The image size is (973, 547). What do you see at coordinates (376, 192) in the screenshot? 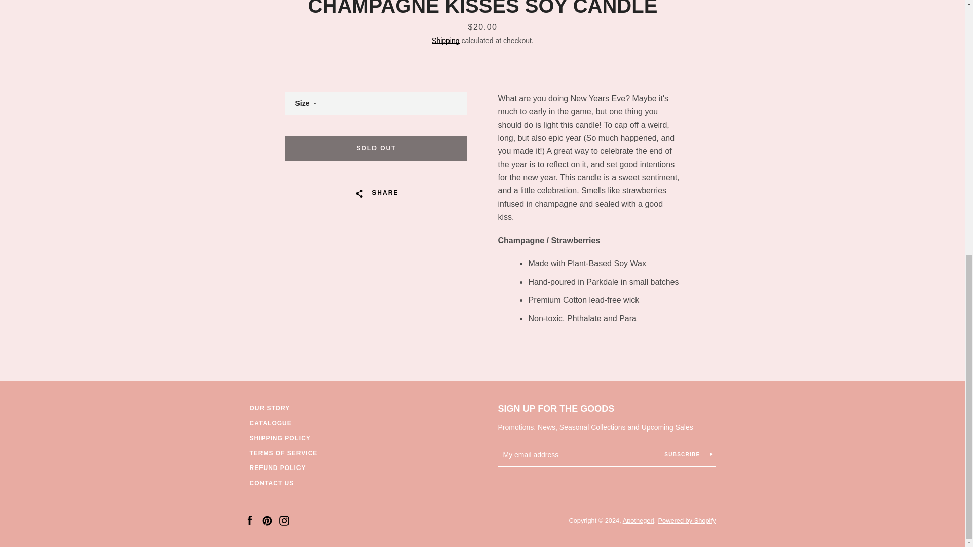
I see `SHARE` at bounding box center [376, 192].